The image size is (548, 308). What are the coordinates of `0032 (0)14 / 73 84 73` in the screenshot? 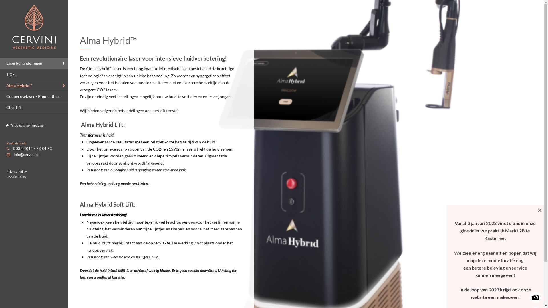 It's located at (29, 149).